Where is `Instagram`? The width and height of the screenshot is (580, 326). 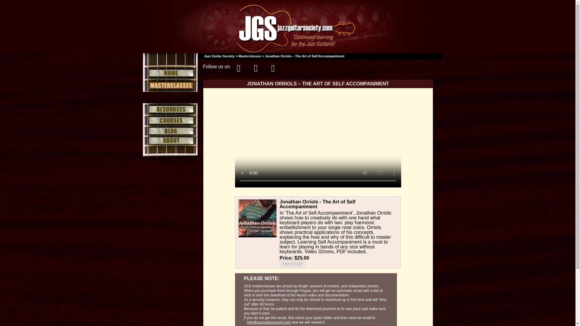
Instagram is located at coordinates (256, 68).